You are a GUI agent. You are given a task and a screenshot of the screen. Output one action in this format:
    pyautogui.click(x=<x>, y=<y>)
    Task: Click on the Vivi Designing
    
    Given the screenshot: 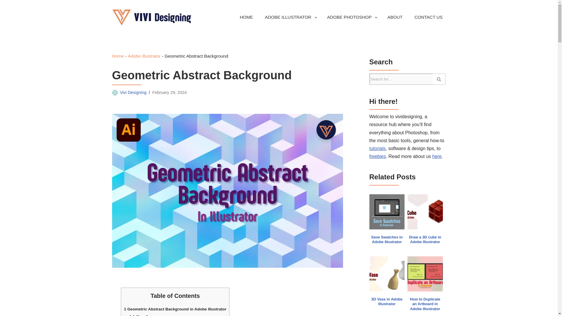 What is the action you would take?
    pyautogui.click(x=133, y=92)
    